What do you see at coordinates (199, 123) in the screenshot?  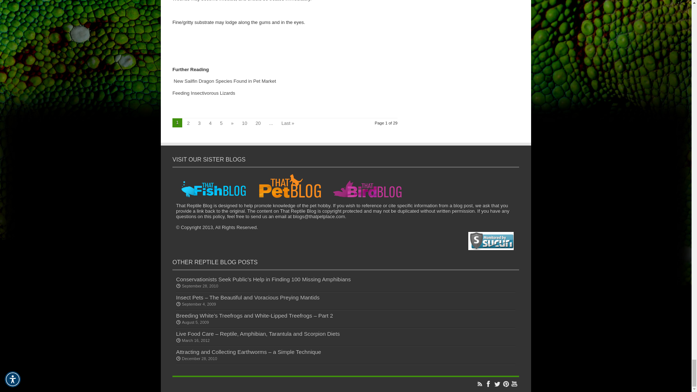 I see `3` at bounding box center [199, 123].